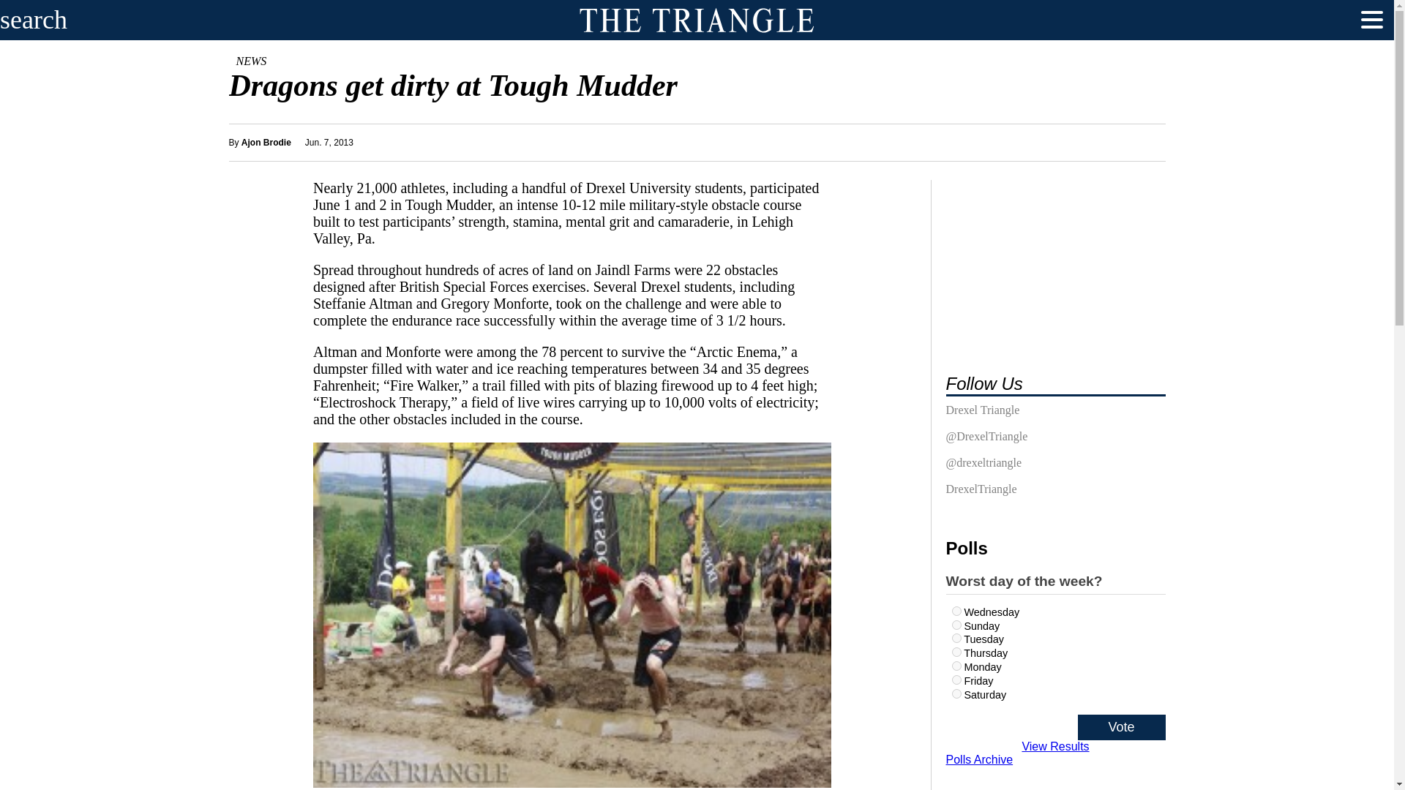  I want to click on 580, so click(956, 612).